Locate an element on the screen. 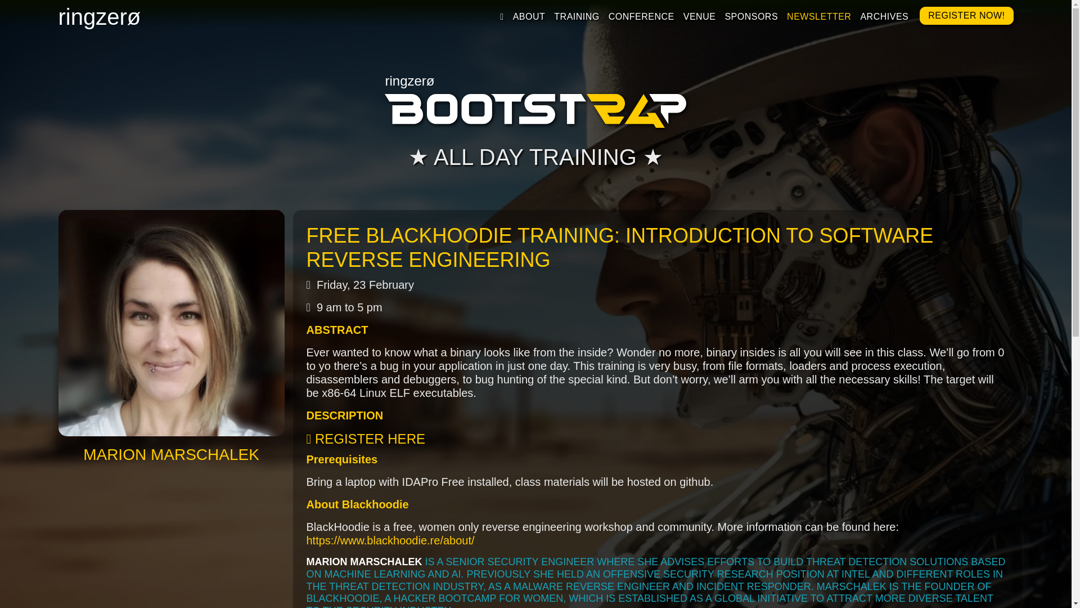  Friends and Sponsors is located at coordinates (751, 16).